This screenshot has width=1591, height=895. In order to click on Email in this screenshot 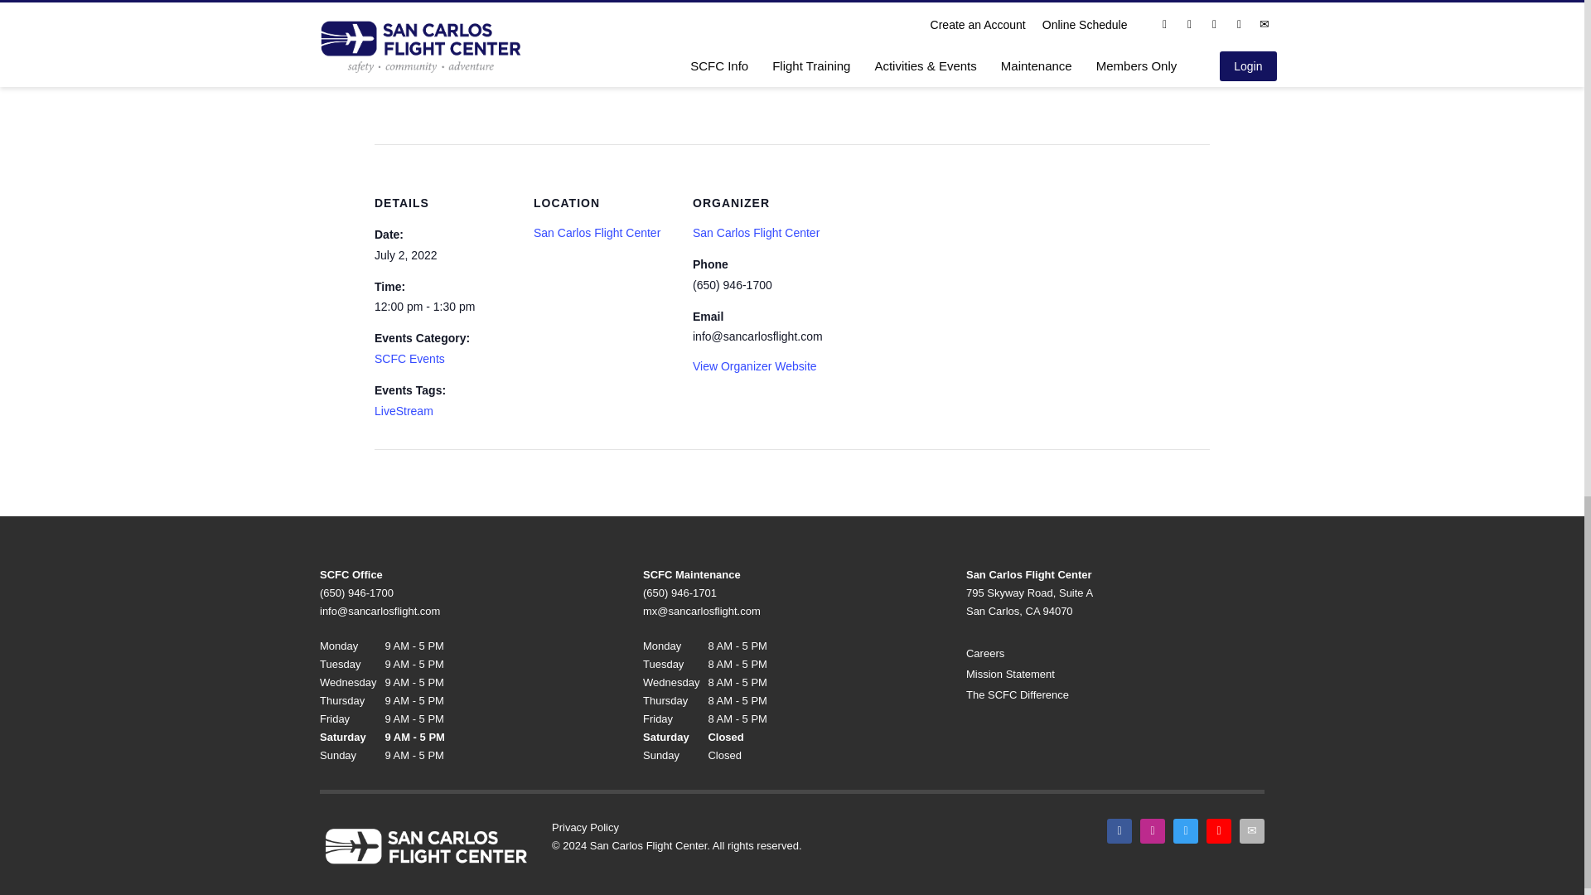, I will do `click(1251, 831)`.